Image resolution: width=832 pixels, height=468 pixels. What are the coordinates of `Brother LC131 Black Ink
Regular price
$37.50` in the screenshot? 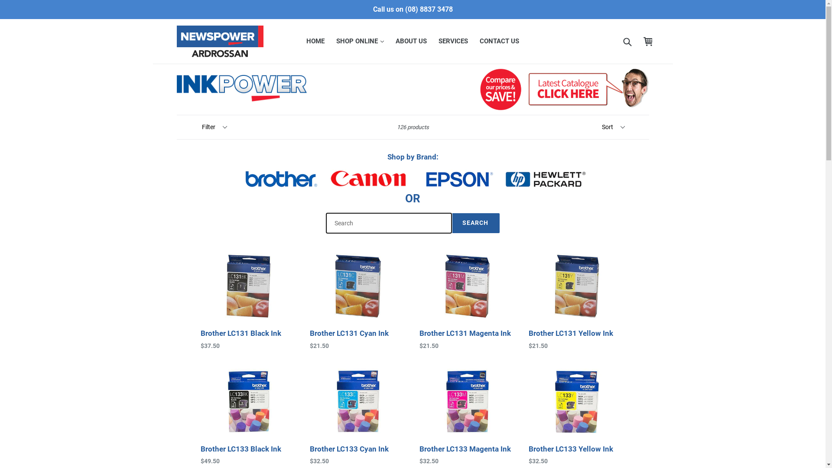 It's located at (249, 300).